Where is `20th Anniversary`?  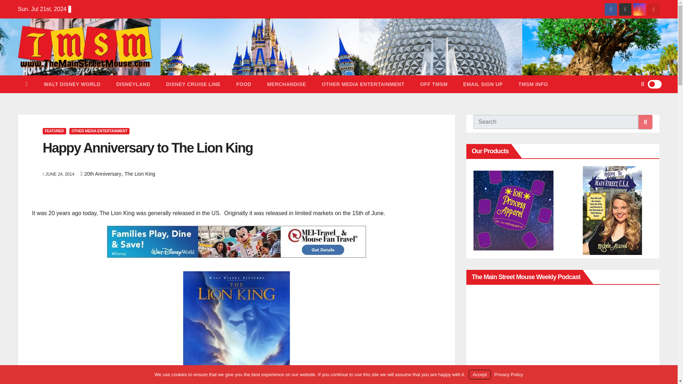
20th Anniversary is located at coordinates (102, 174).